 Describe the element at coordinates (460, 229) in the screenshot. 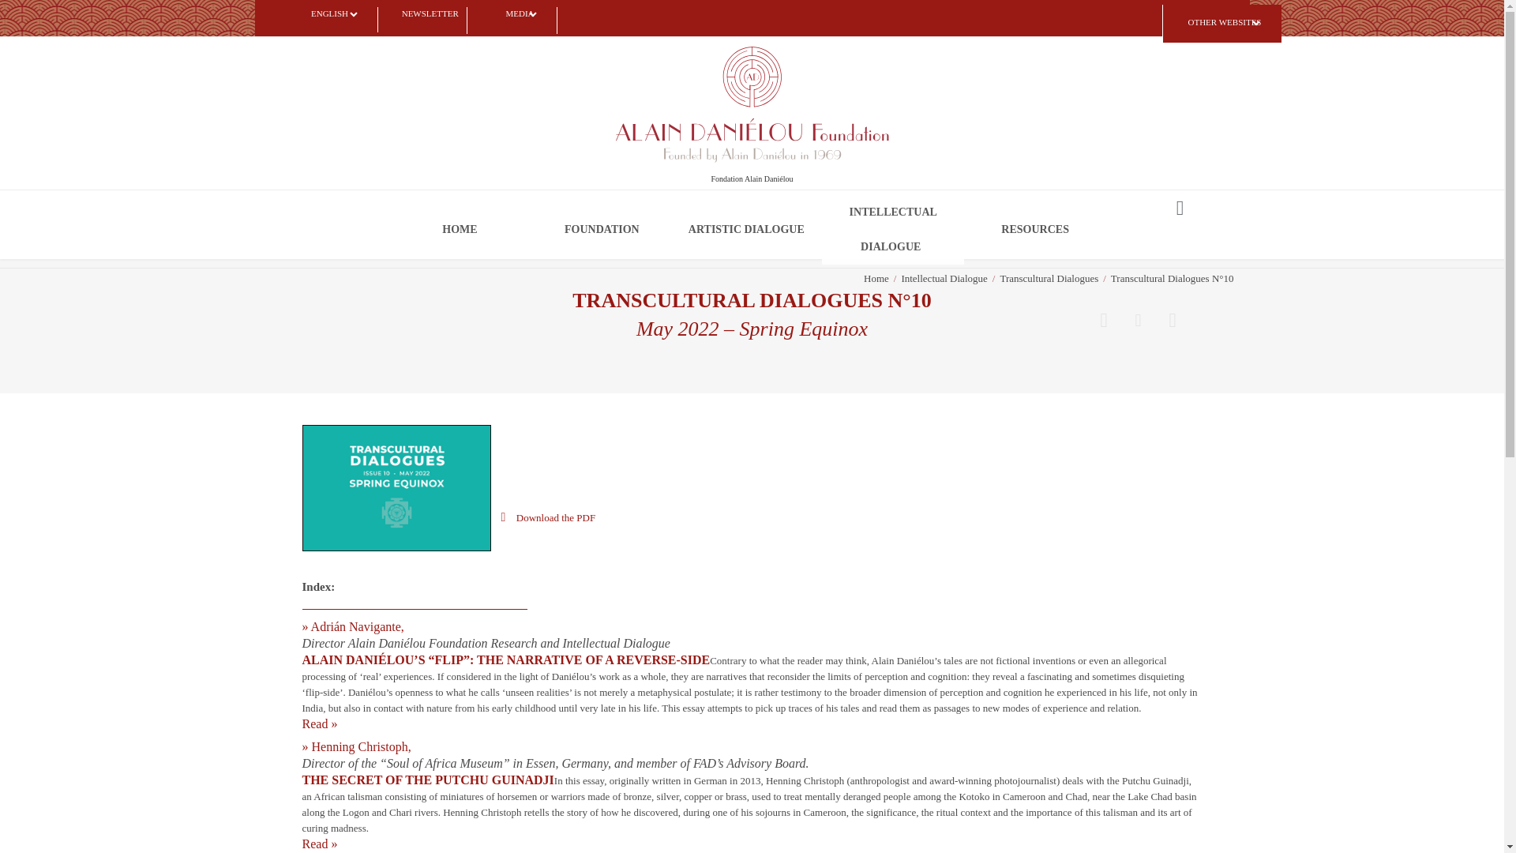

I see `HOME` at that location.